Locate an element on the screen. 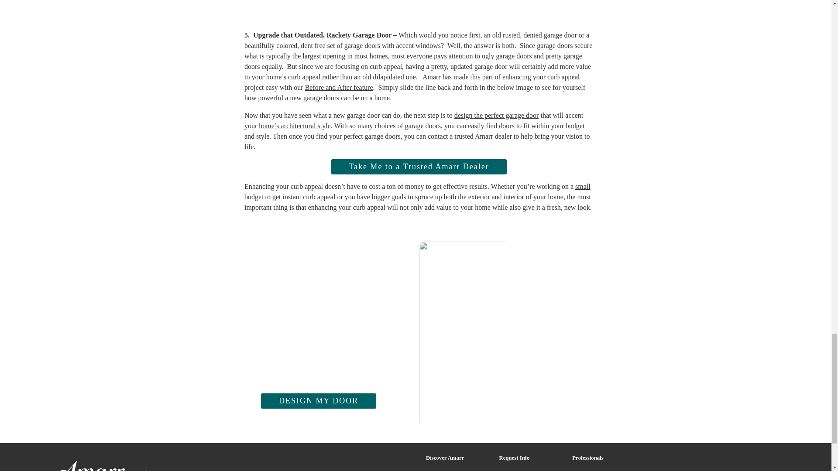 The width and height of the screenshot is (838, 471). interior of your home is located at coordinates (533, 197).